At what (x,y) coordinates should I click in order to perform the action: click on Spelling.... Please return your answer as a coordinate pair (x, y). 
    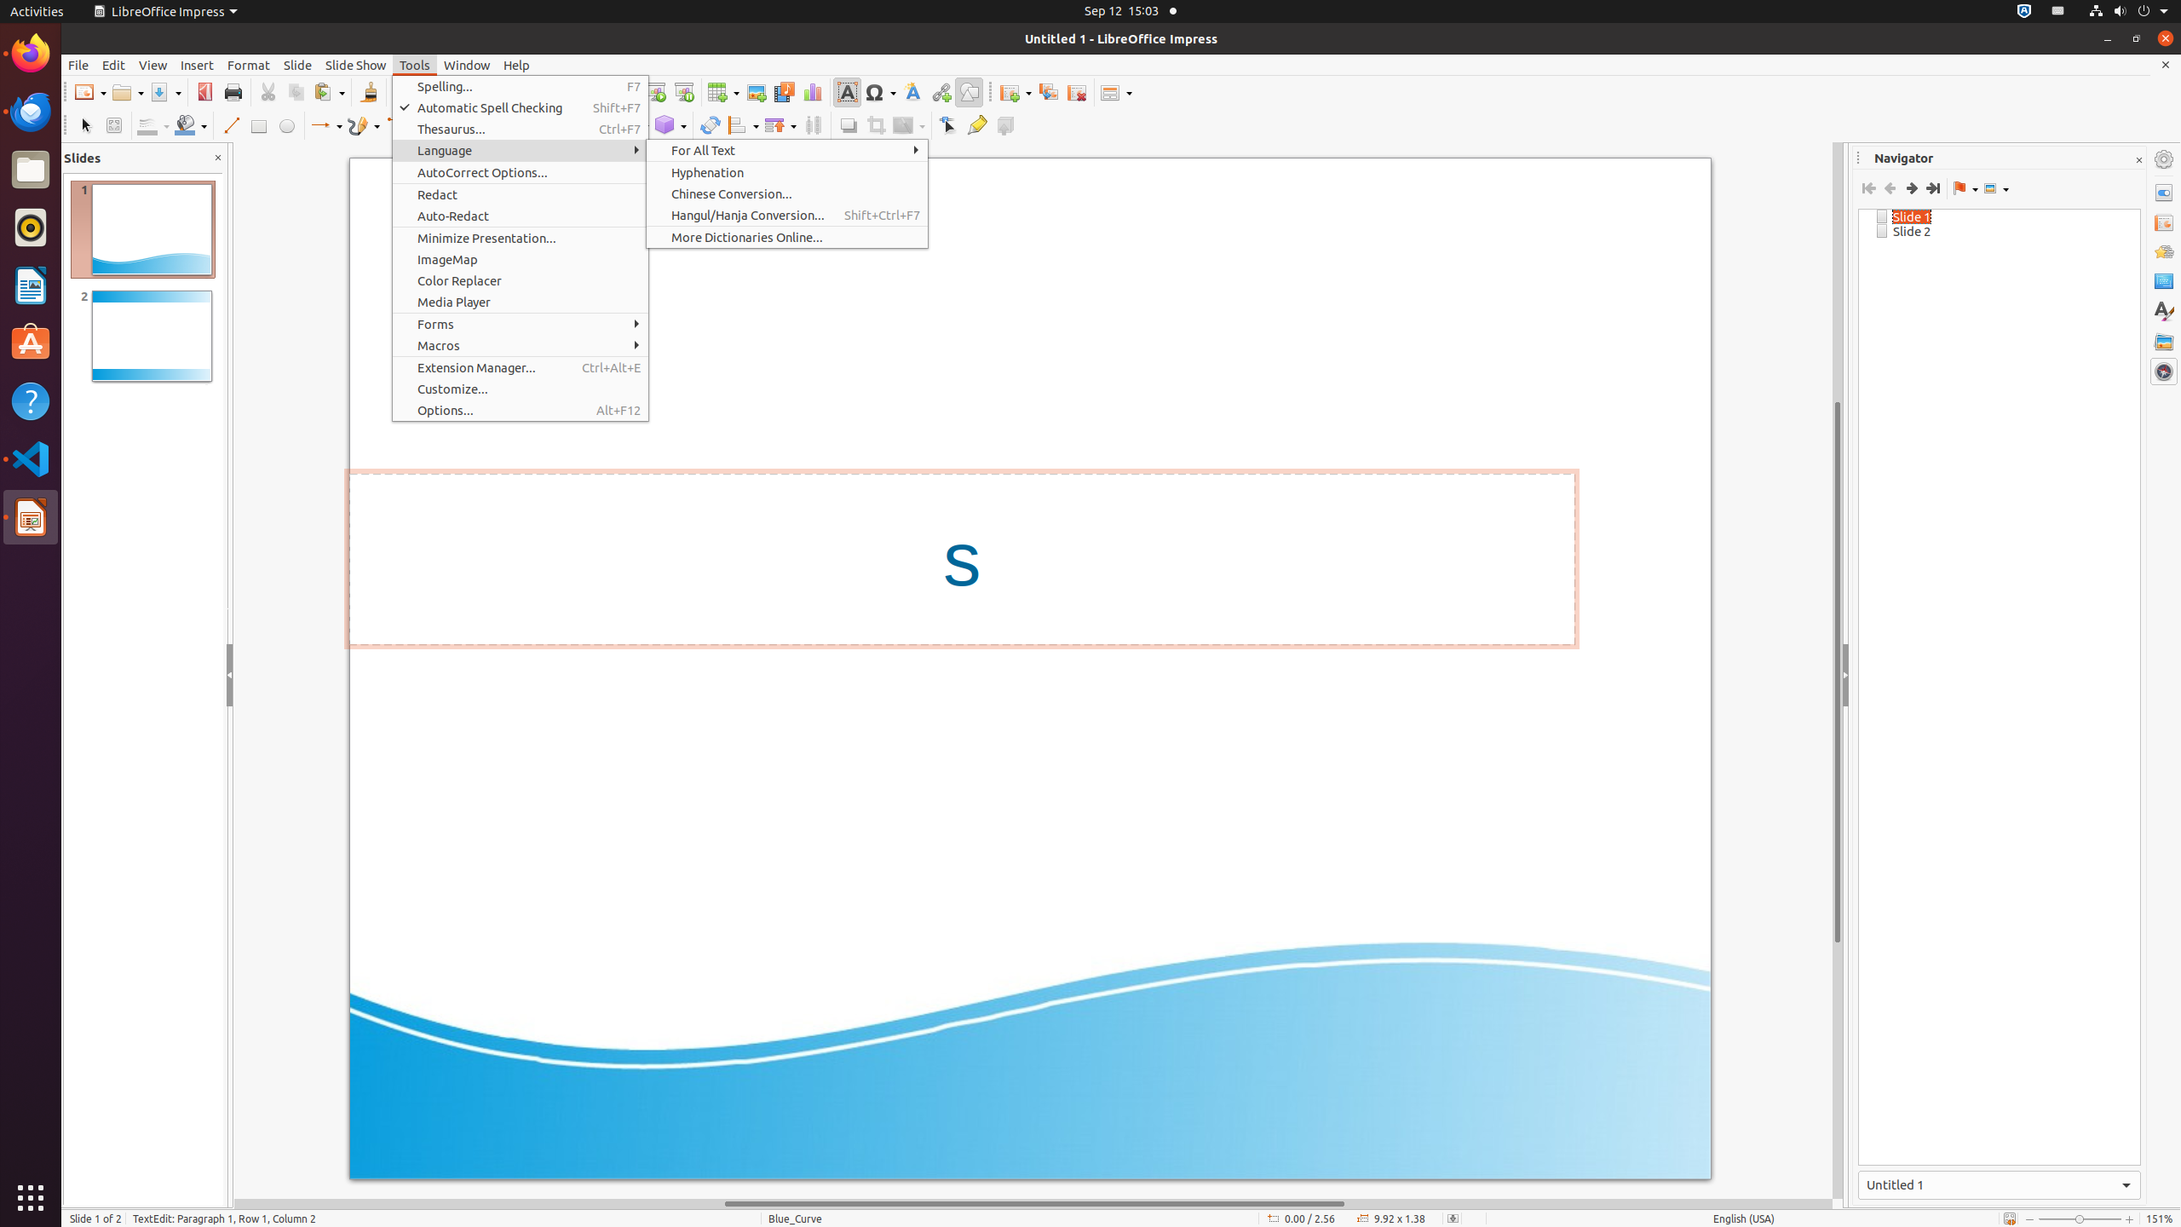
    Looking at the image, I should click on (521, 87).